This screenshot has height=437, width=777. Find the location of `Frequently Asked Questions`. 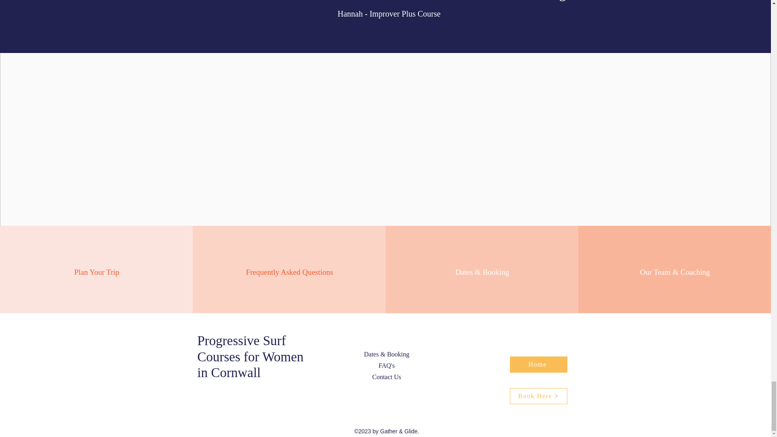

Frequently Asked Questions is located at coordinates (290, 272).